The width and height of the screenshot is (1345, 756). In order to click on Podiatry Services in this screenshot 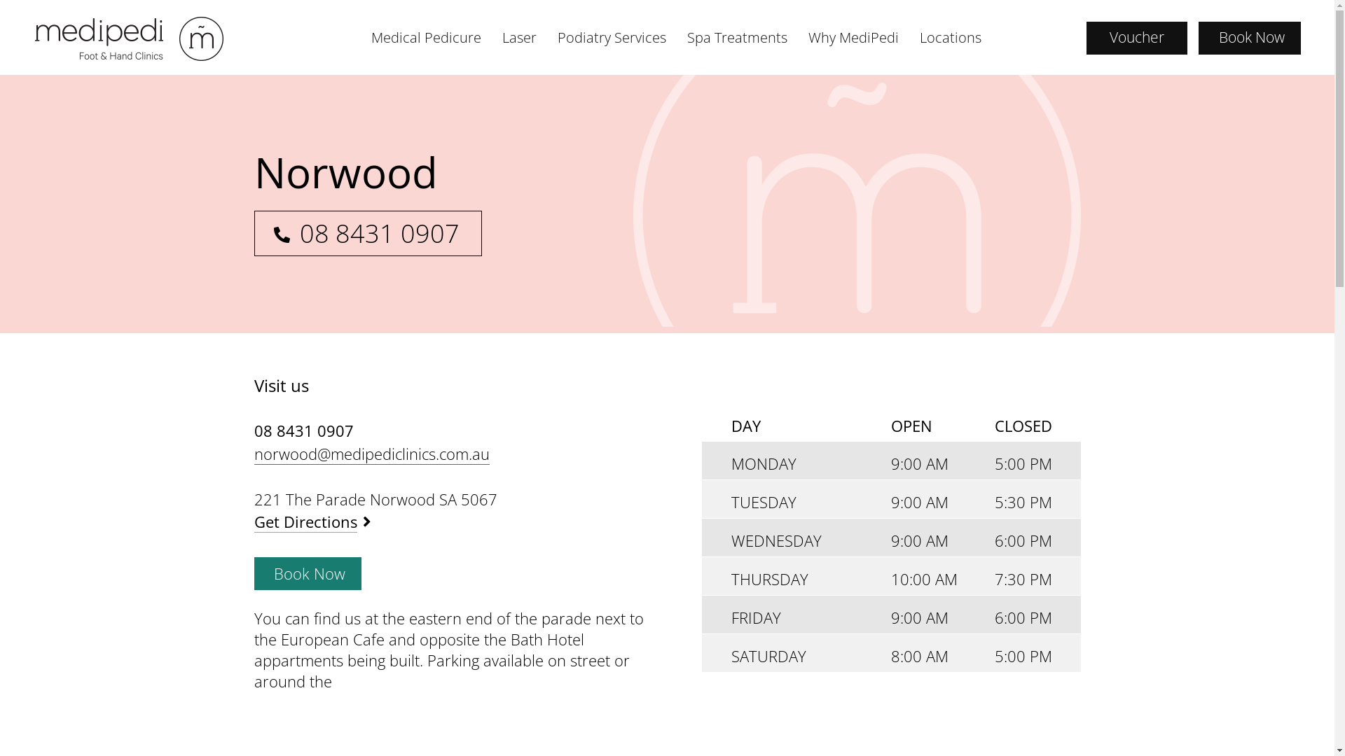, I will do `click(612, 38)`.